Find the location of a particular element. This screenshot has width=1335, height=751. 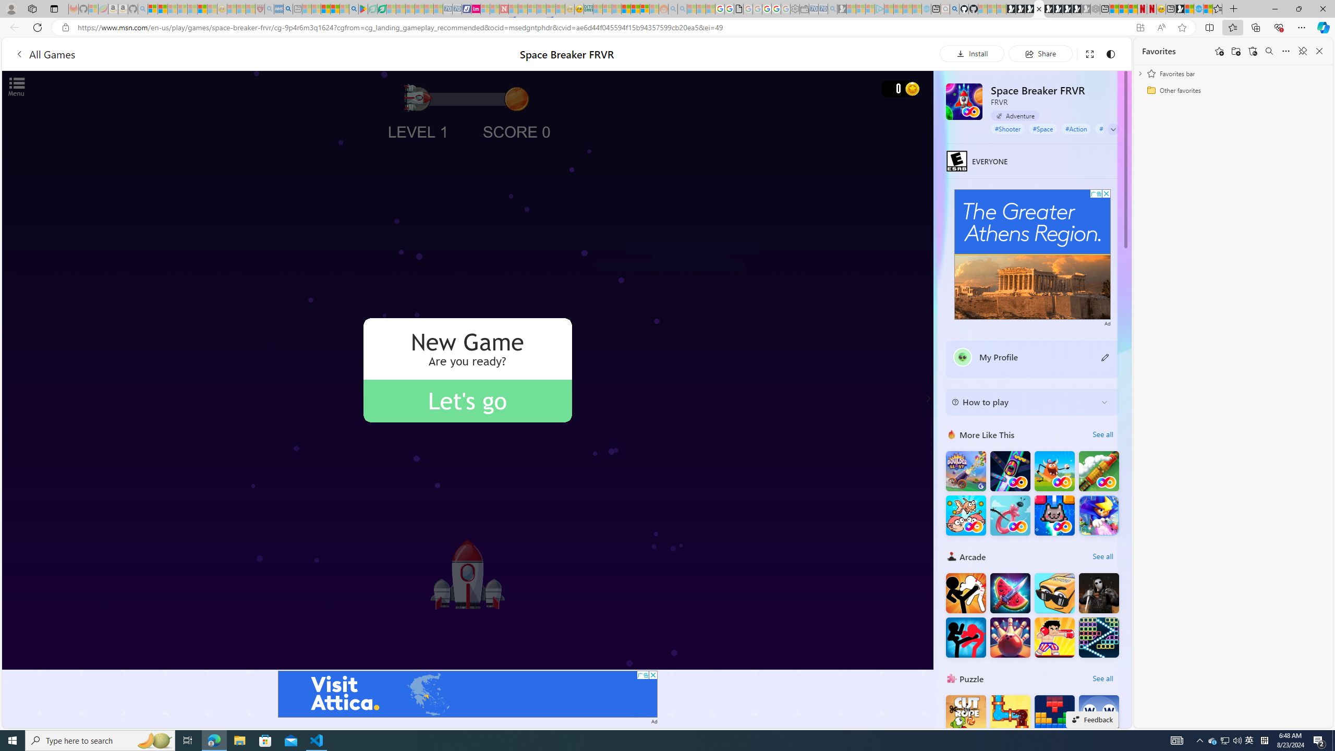

Bluey: Let's Play! - Apps on Google Play is located at coordinates (363, 9).